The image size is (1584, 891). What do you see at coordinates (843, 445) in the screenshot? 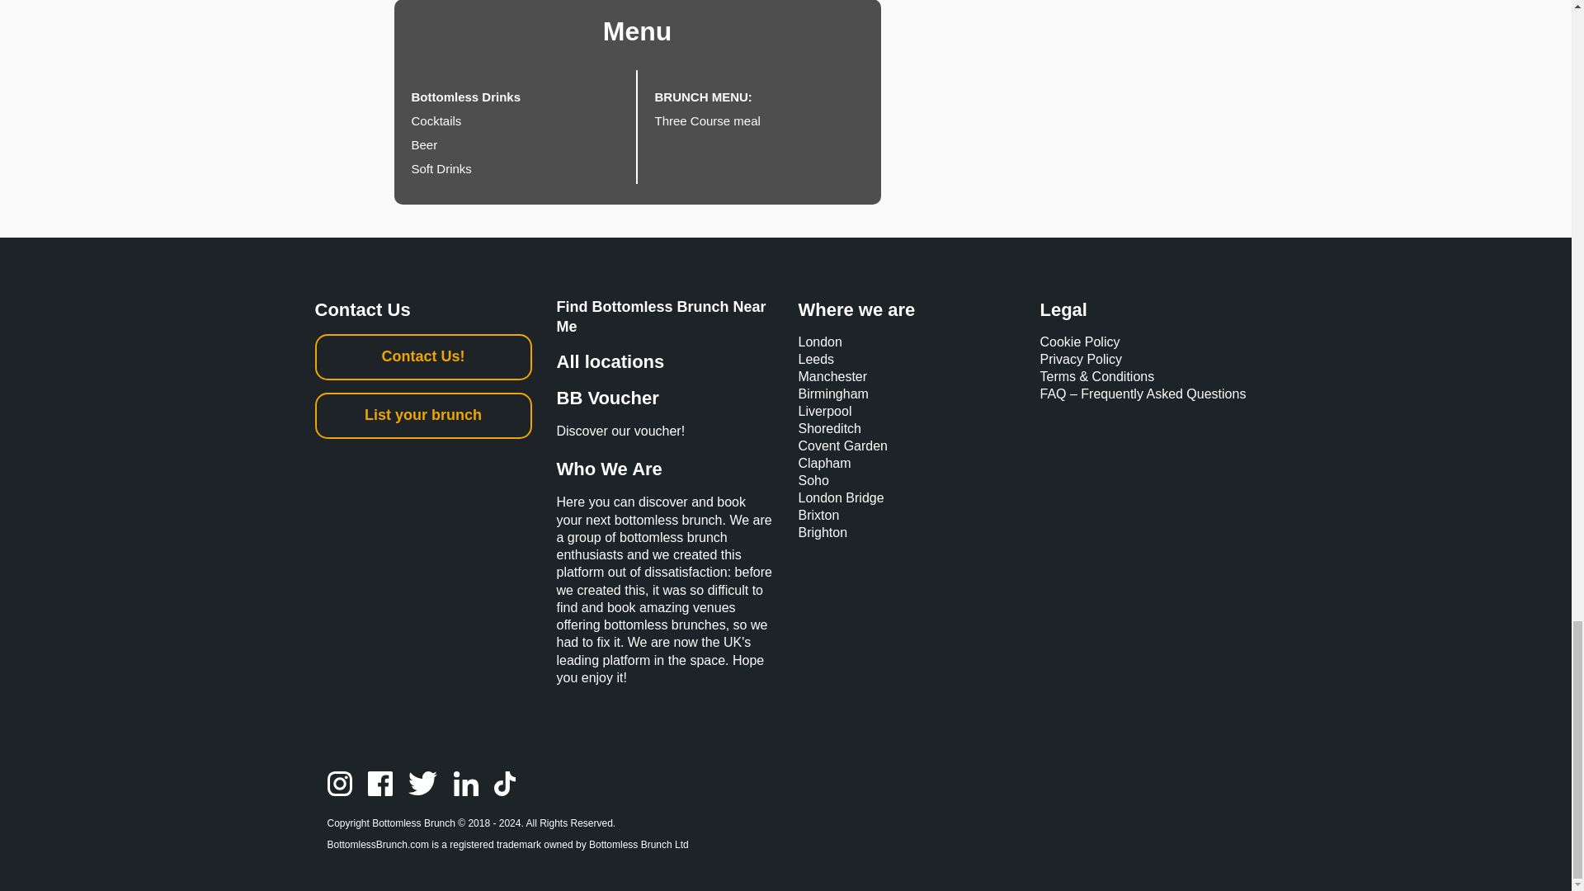
I see `Covent Garden` at bounding box center [843, 445].